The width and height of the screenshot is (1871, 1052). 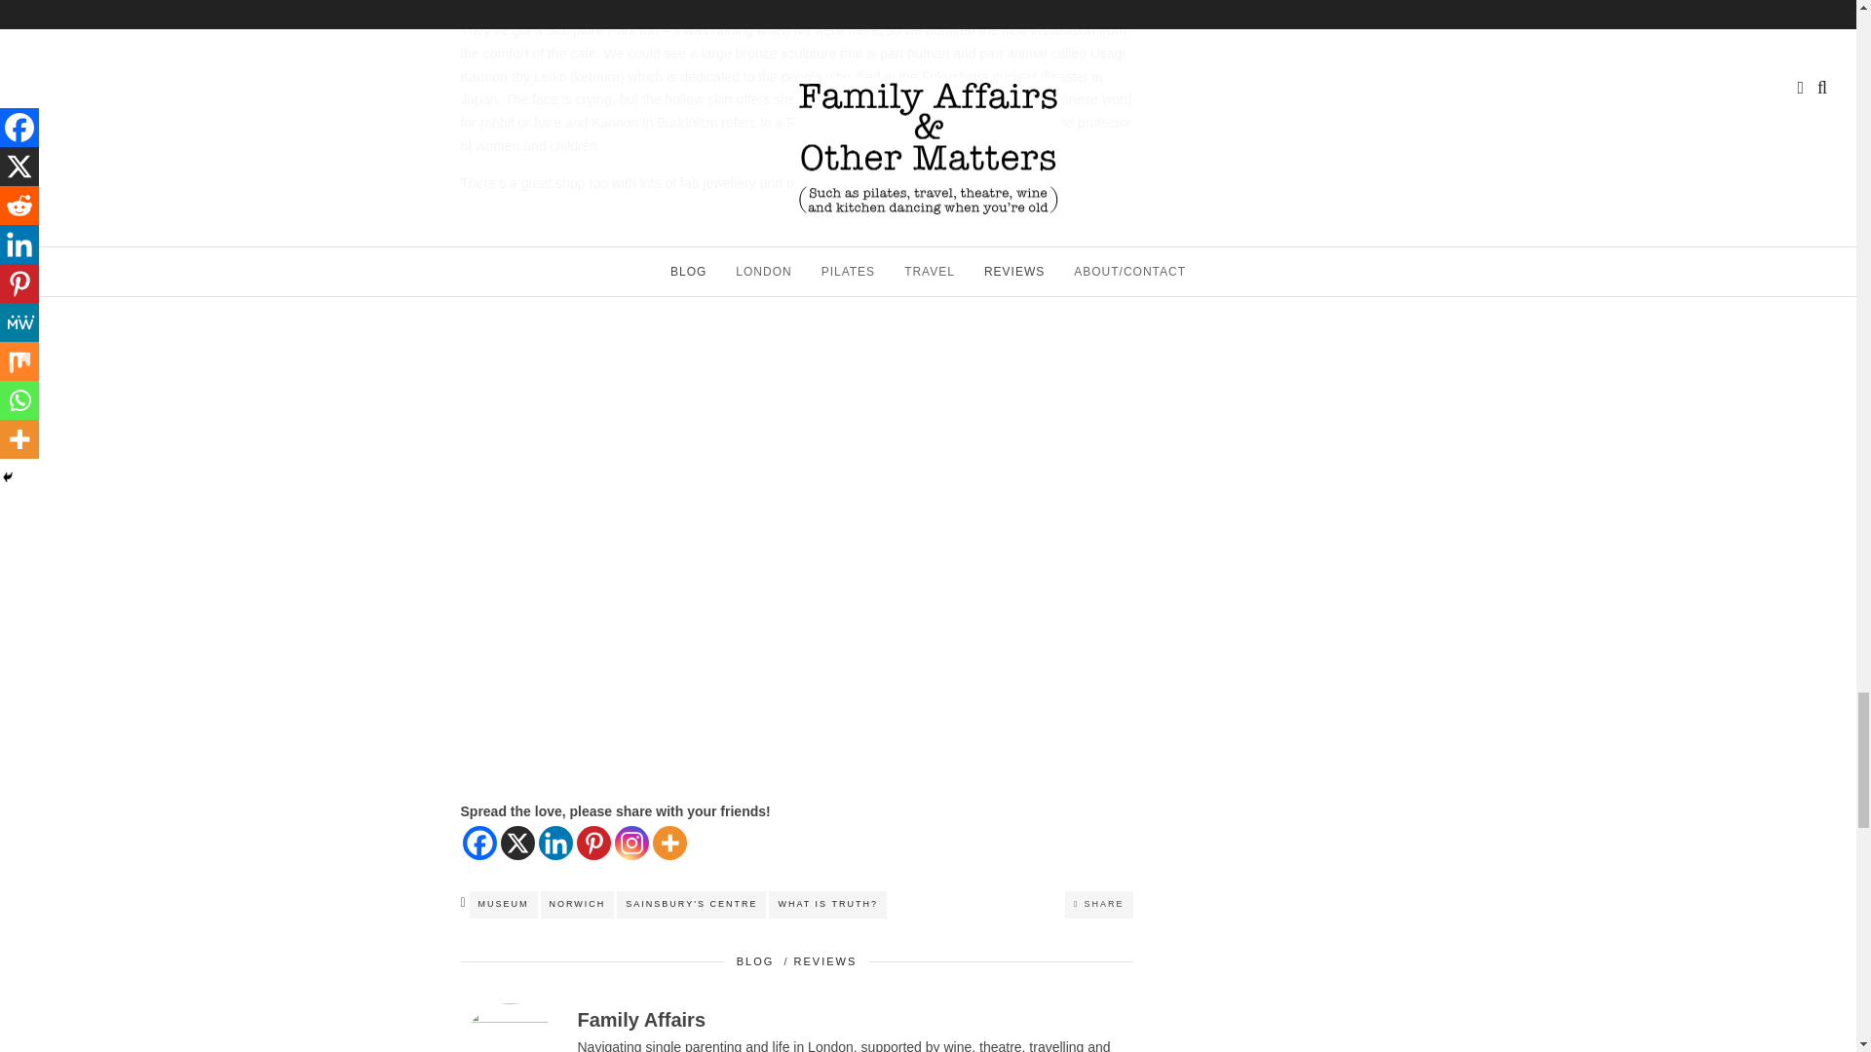 I want to click on MUSEUM, so click(x=503, y=904).